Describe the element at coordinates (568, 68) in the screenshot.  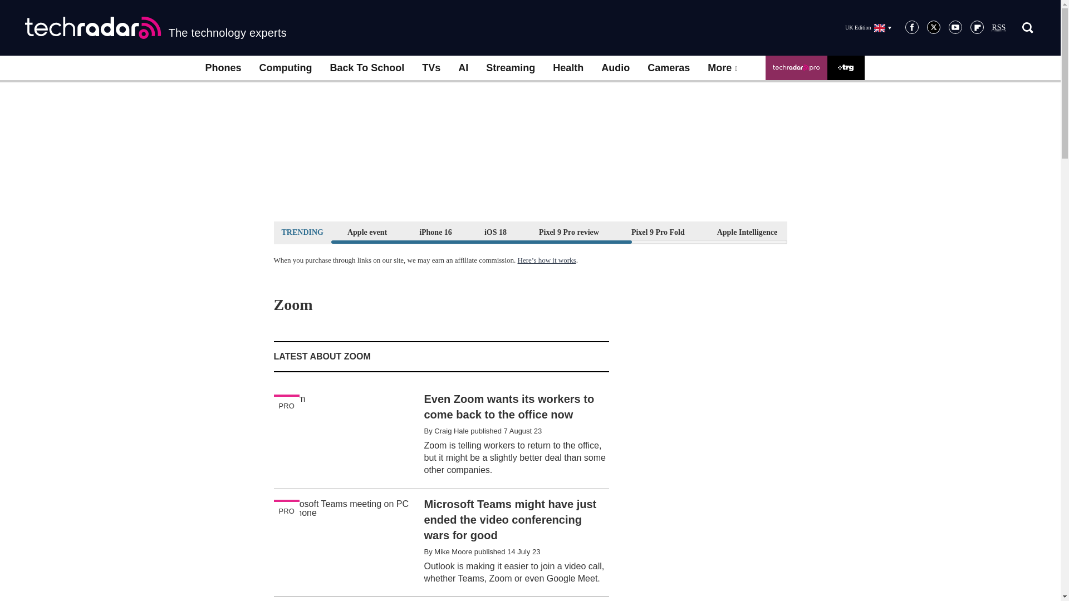
I see `Health` at that location.